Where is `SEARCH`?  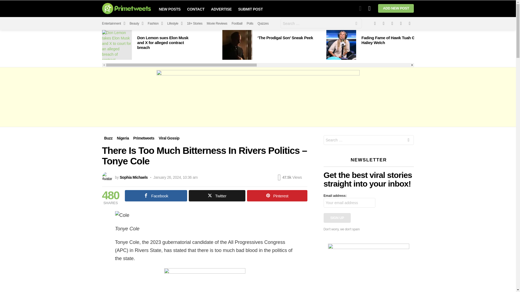 SEARCH is located at coordinates (356, 24).